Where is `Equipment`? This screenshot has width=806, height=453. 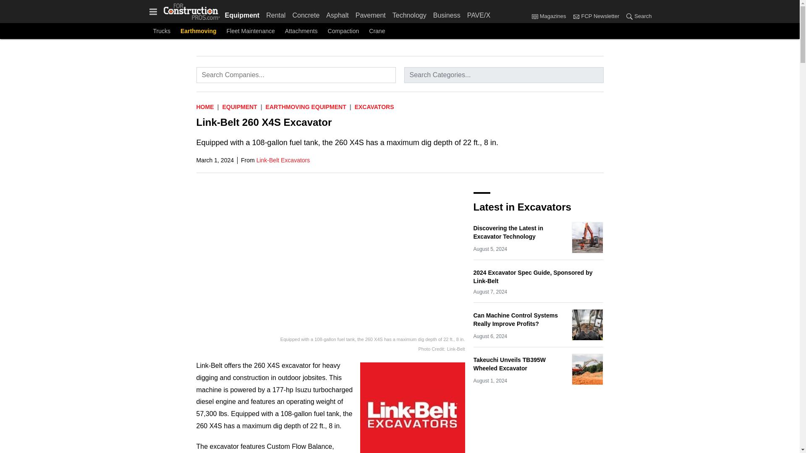
Equipment is located at coordinates (244, 13).